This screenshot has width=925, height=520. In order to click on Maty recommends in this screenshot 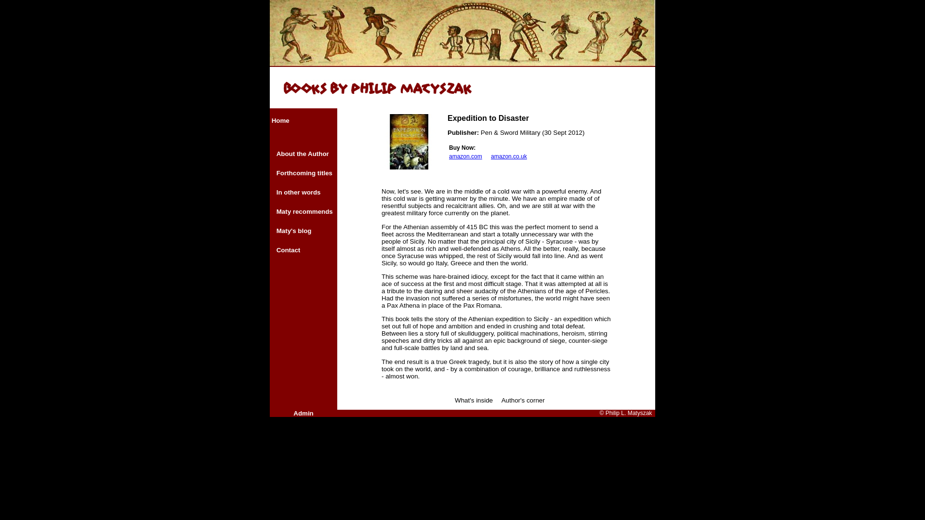, I will do `click(304, 212)`.